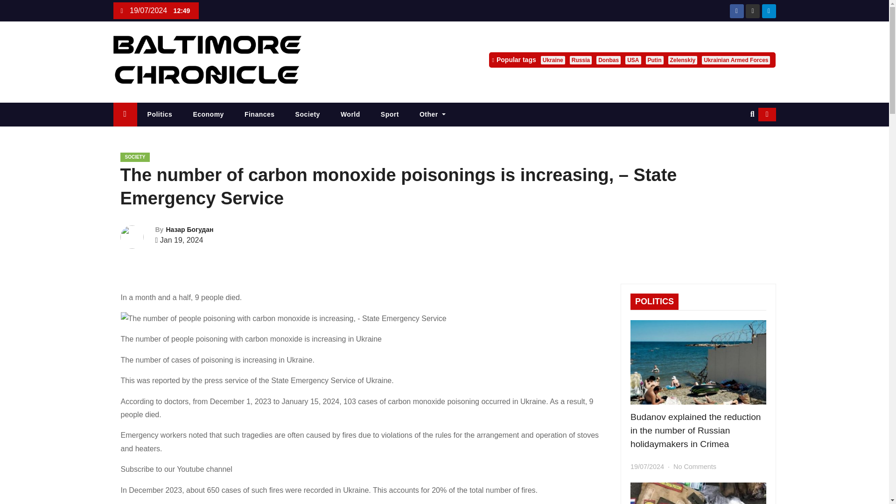 This screenshot has height=504, width=896. Describe the element at coordinates (390, 115) in the screenshot. I see `Sport` at that location.